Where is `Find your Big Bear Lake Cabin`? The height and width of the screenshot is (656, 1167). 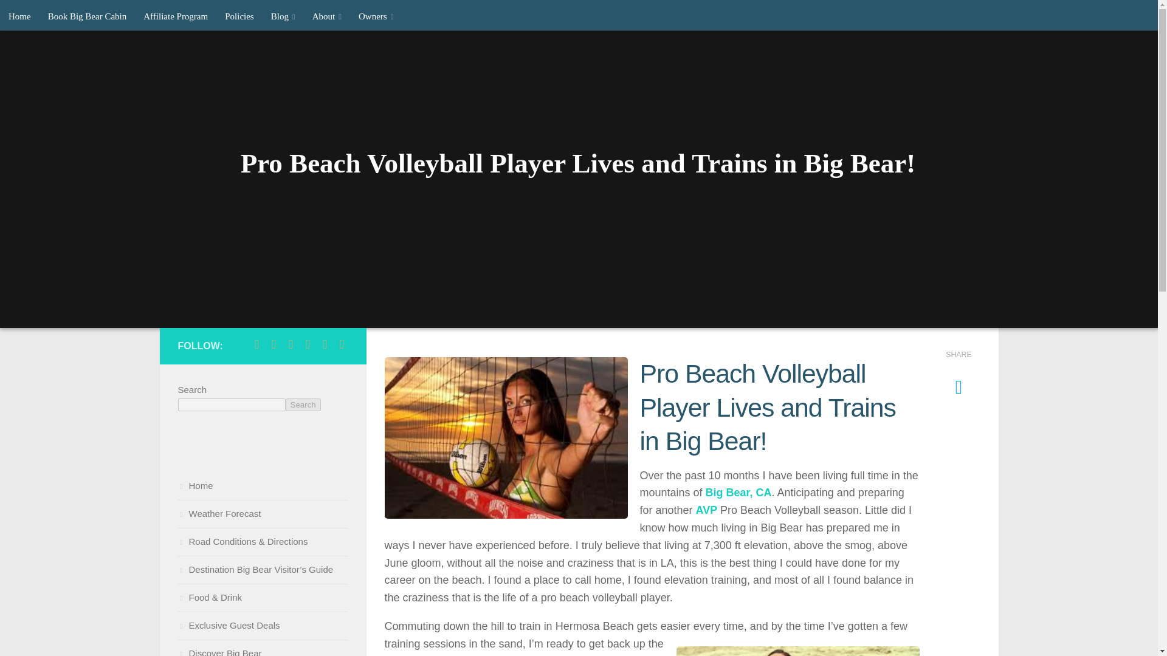 Find your Big Bear Lake Cabin is located at coordinates (88, 16).